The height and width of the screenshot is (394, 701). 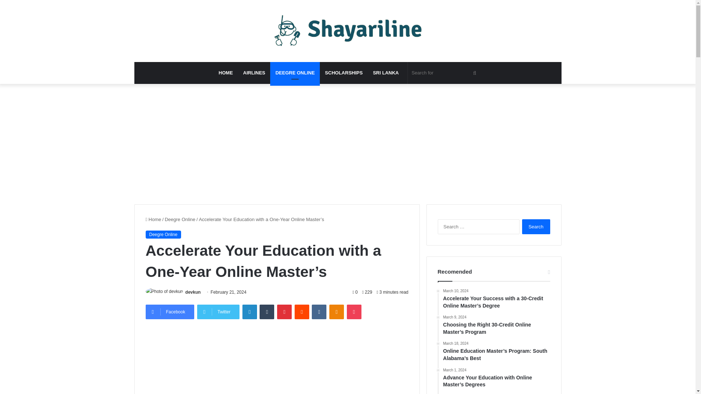 I want to click on Twitter, so click(x=218, y=312).